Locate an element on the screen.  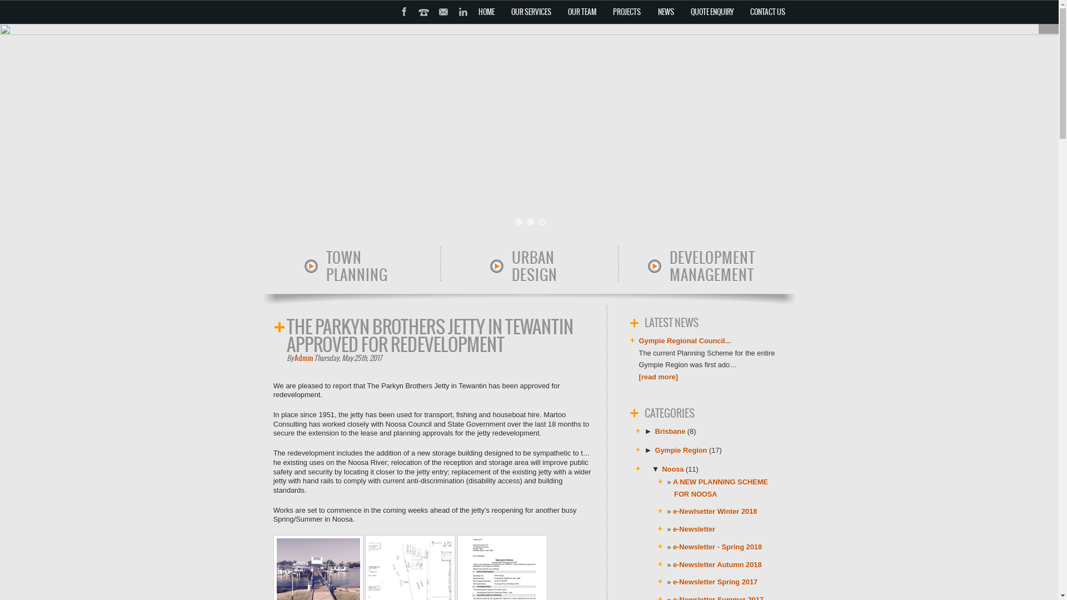
2 is located at coordinates (531, 222).